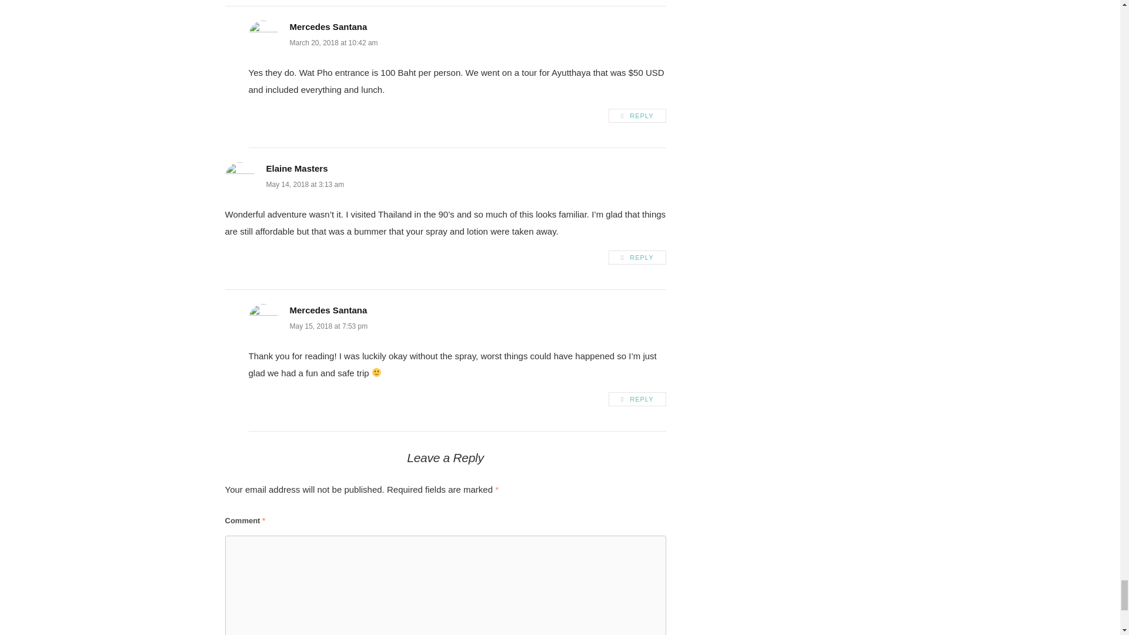 The image size is (1129, 635). I want to click on Mercedes Santana, so click(328, 26).